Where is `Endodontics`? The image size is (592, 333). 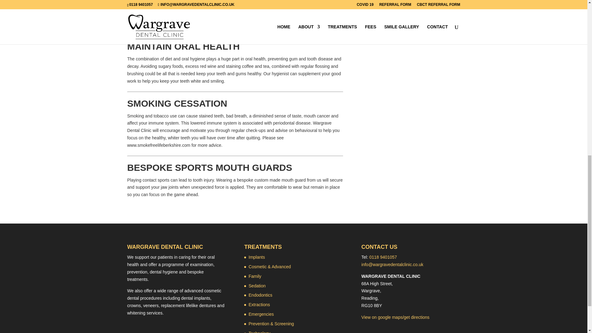 Endodontics is located at coordinates (260, 295).